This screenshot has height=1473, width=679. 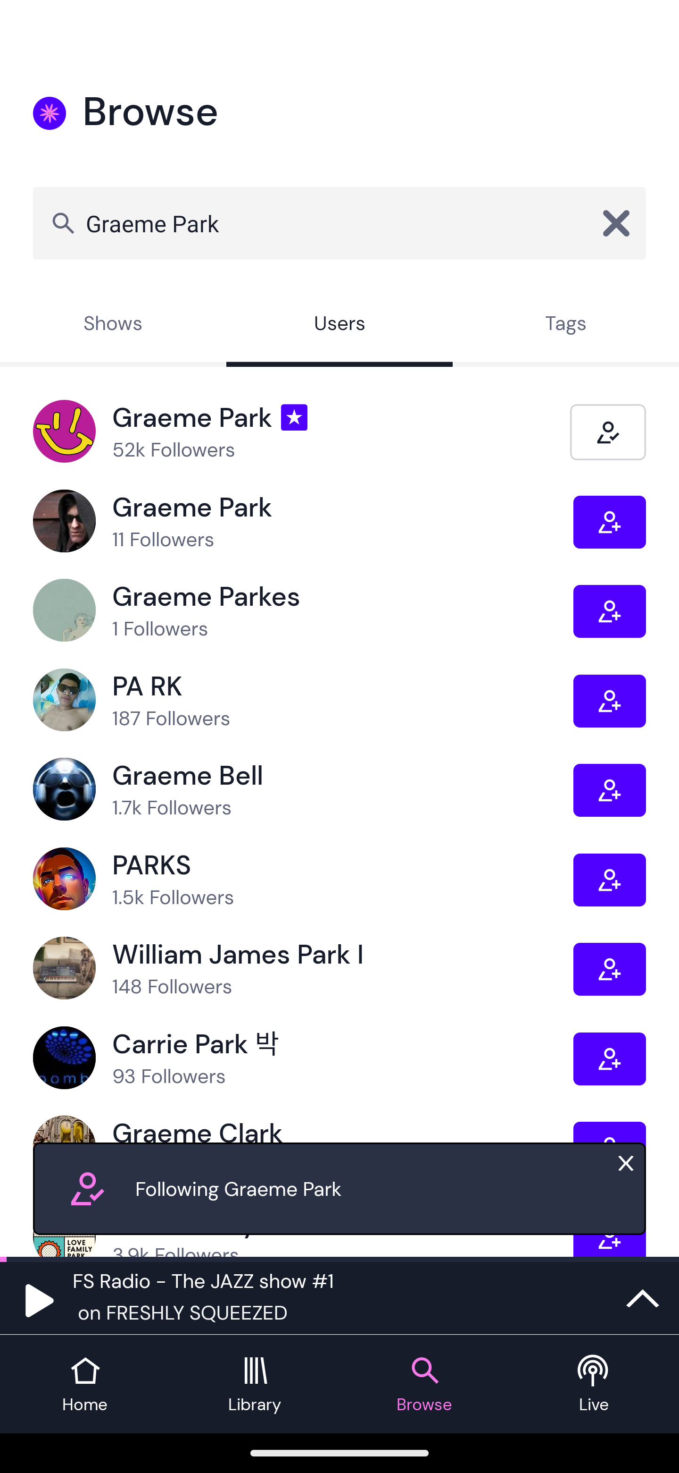 I want to click on Home tab Home, so click(x=85, y=1384).